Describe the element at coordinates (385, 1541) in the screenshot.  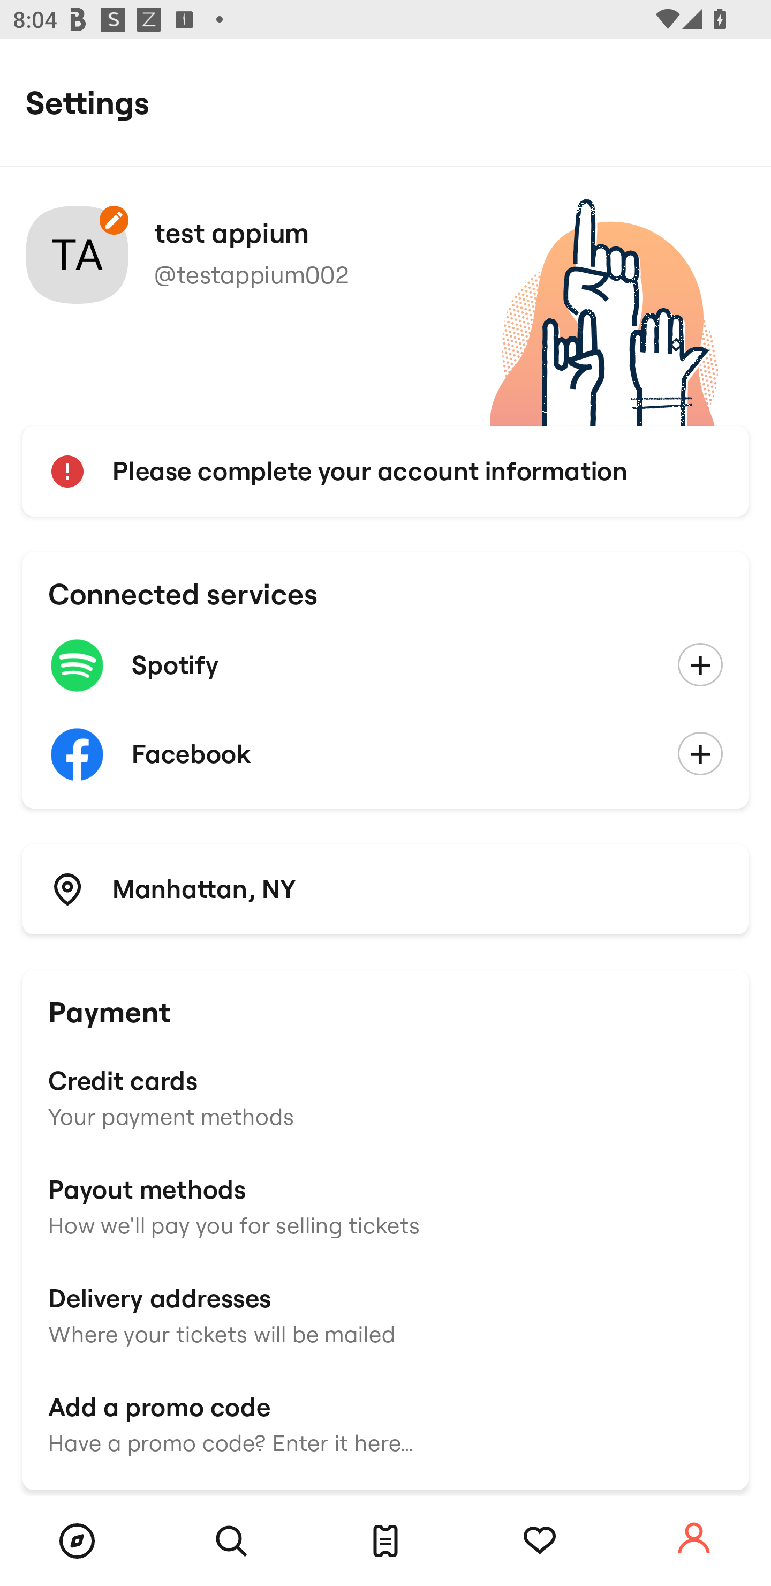
I see `Tickets` at that location.